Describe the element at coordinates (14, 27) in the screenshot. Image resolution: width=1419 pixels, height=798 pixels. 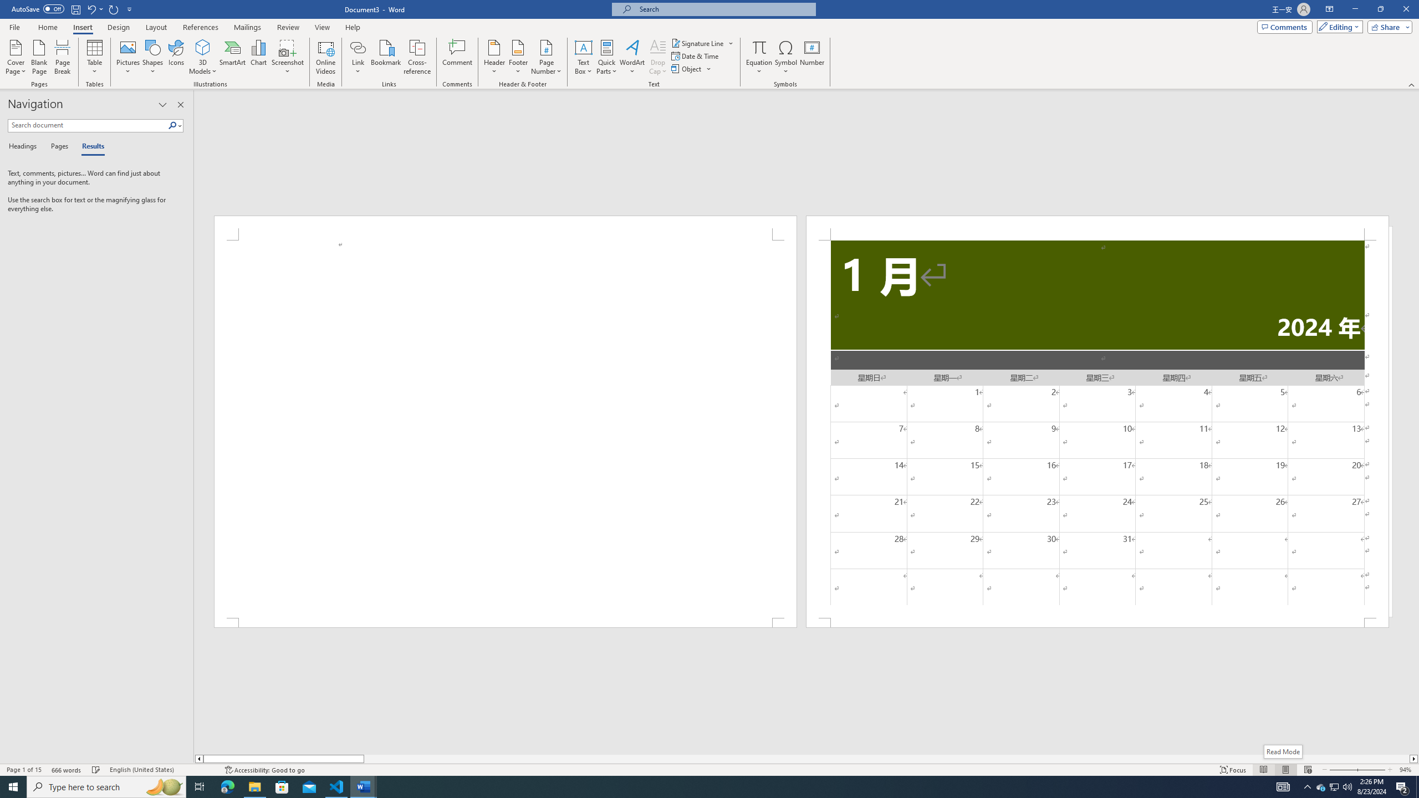
I see `File Tab` at that location.